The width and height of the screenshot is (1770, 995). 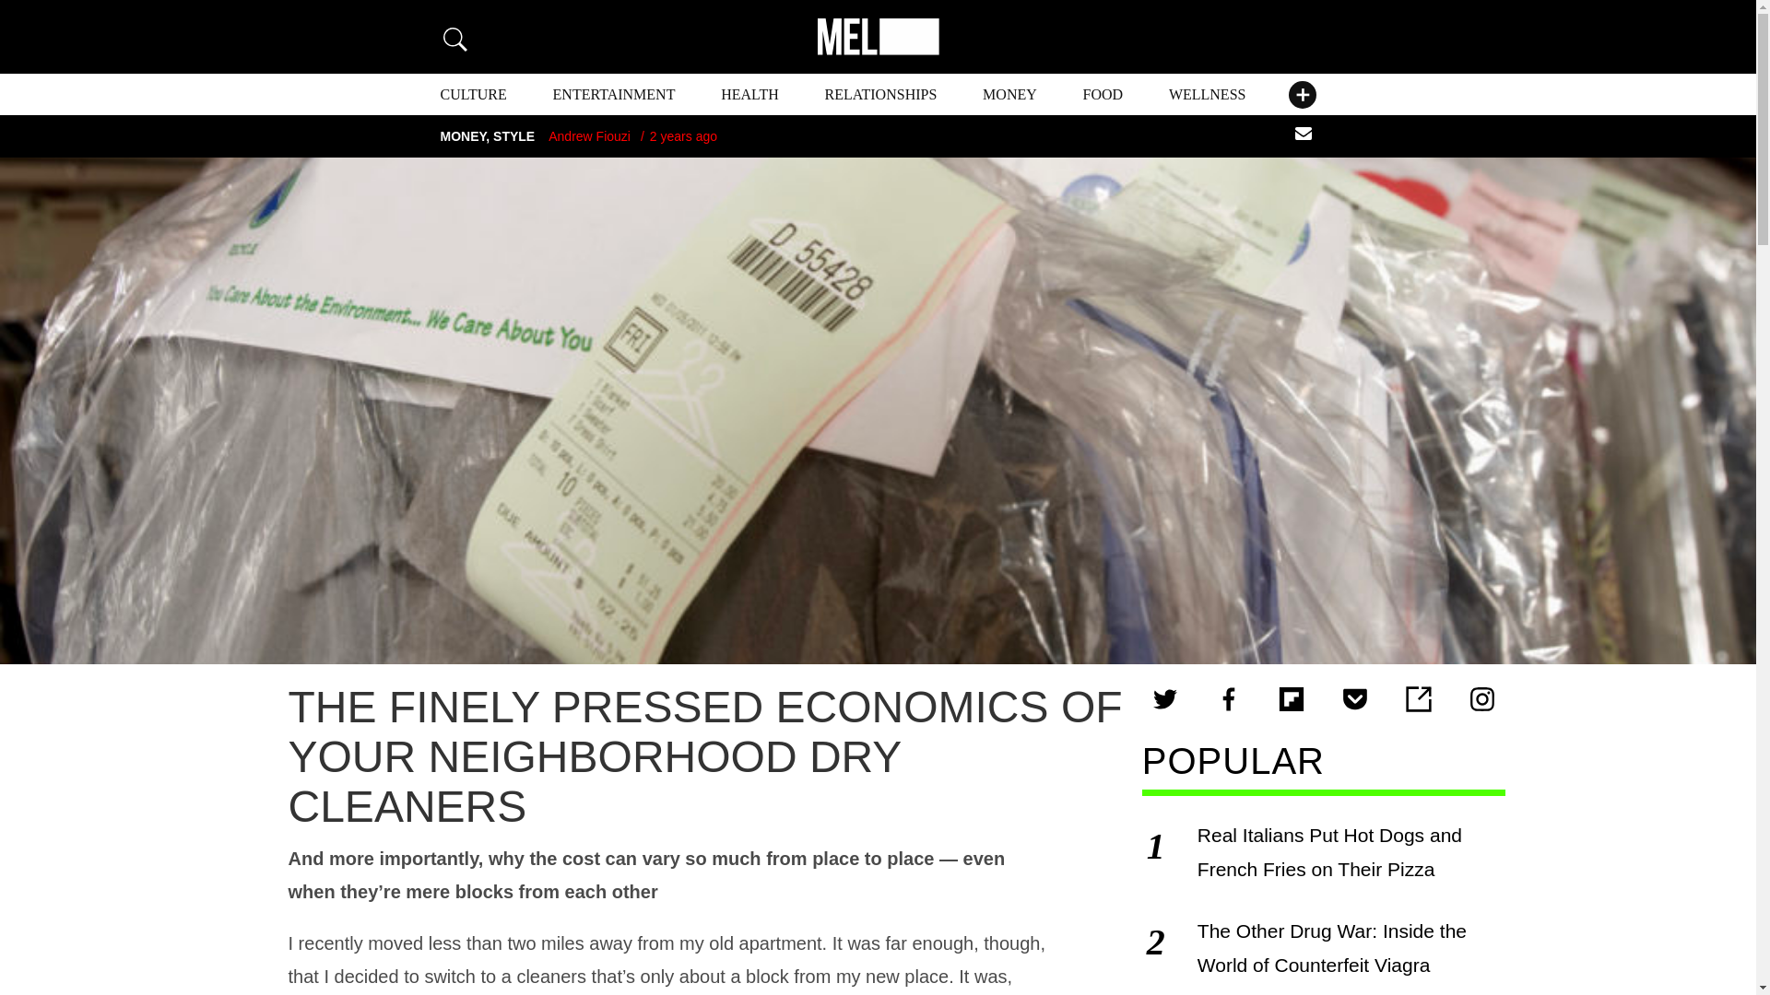 What do you see at coordinates (877, 37) in the screenshot?
I see `MEL Magazine` at bounding box center [877, 37].